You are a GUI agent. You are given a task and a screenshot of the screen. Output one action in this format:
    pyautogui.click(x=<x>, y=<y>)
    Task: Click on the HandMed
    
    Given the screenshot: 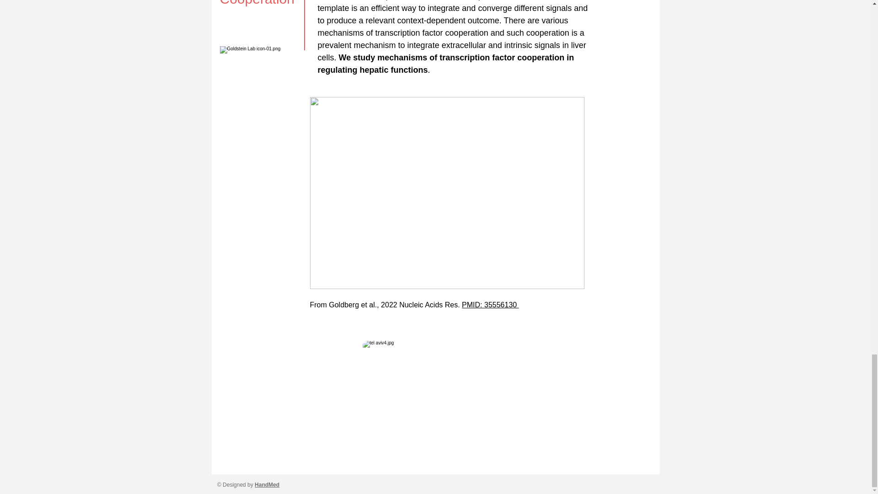 What is the action you would take?
    pyautogui.click(x=267, y=485)
    